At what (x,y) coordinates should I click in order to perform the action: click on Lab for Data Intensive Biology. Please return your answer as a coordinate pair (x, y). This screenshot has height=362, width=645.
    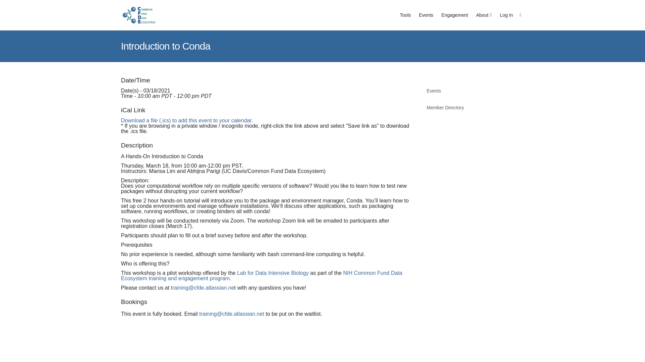
    Looking at the image, I should click on (273, 273).